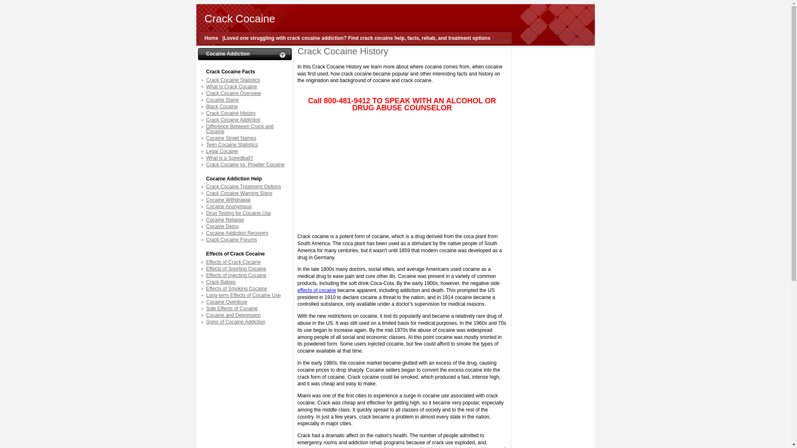 Image resolution: width=797 pixels, height=448 pixels. I want to click on Effects of Snorting Cocaine, so click(246, 269).